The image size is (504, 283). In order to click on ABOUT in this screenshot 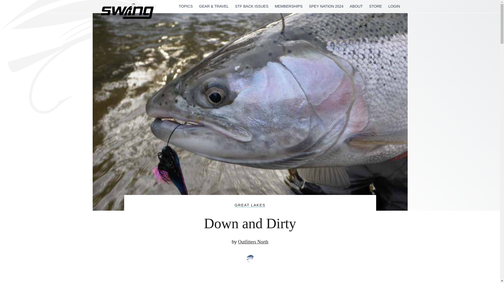, I will do `click(356, 6)`.